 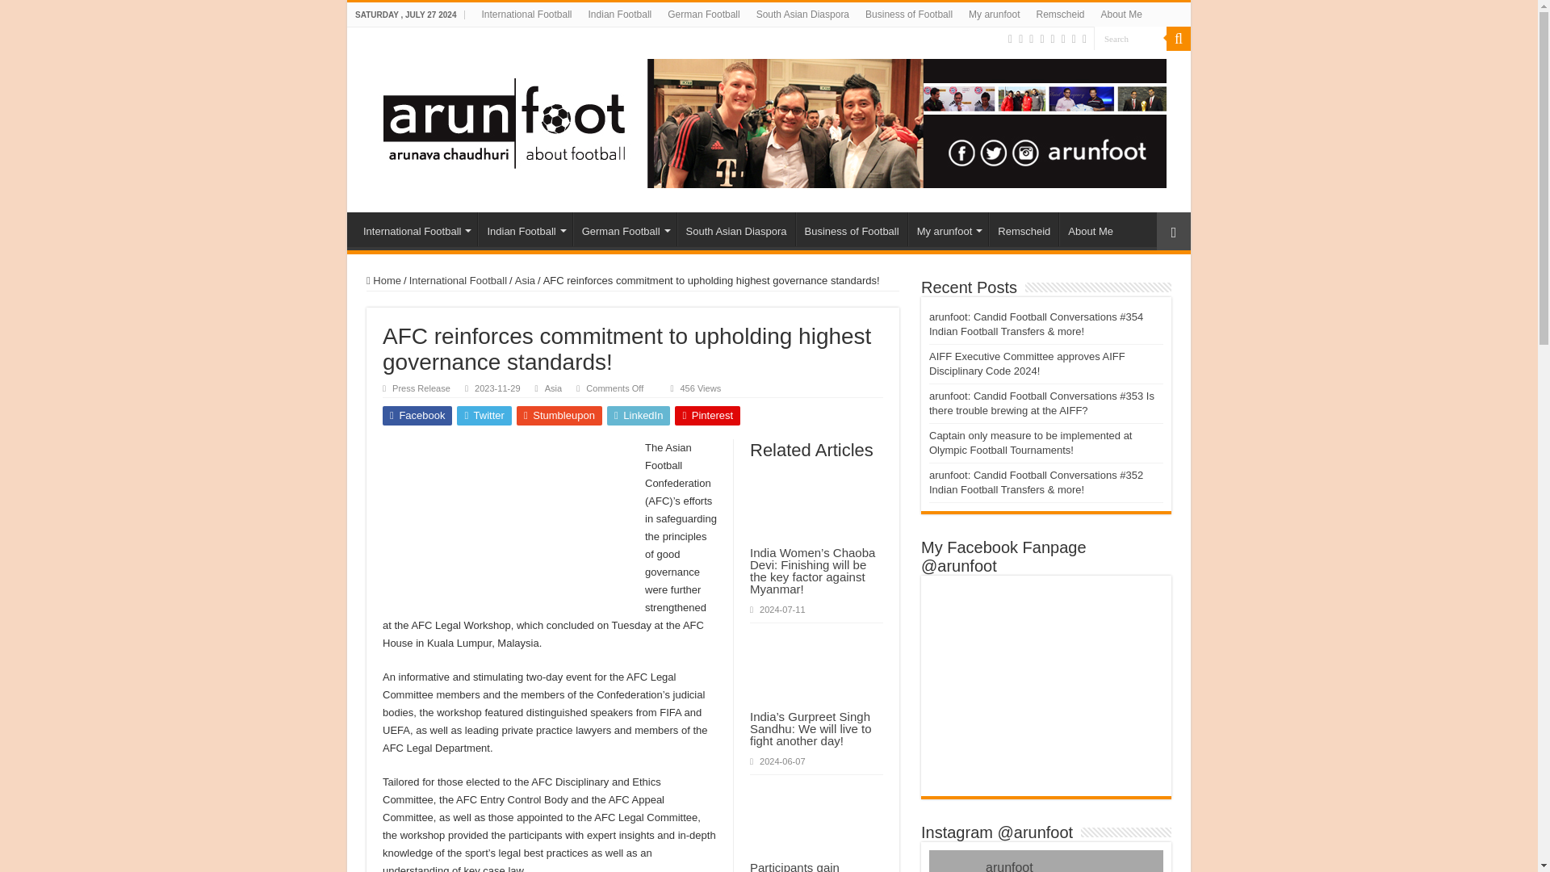 I want to click on South Asian Diaspora, so click(x=802, y=15).